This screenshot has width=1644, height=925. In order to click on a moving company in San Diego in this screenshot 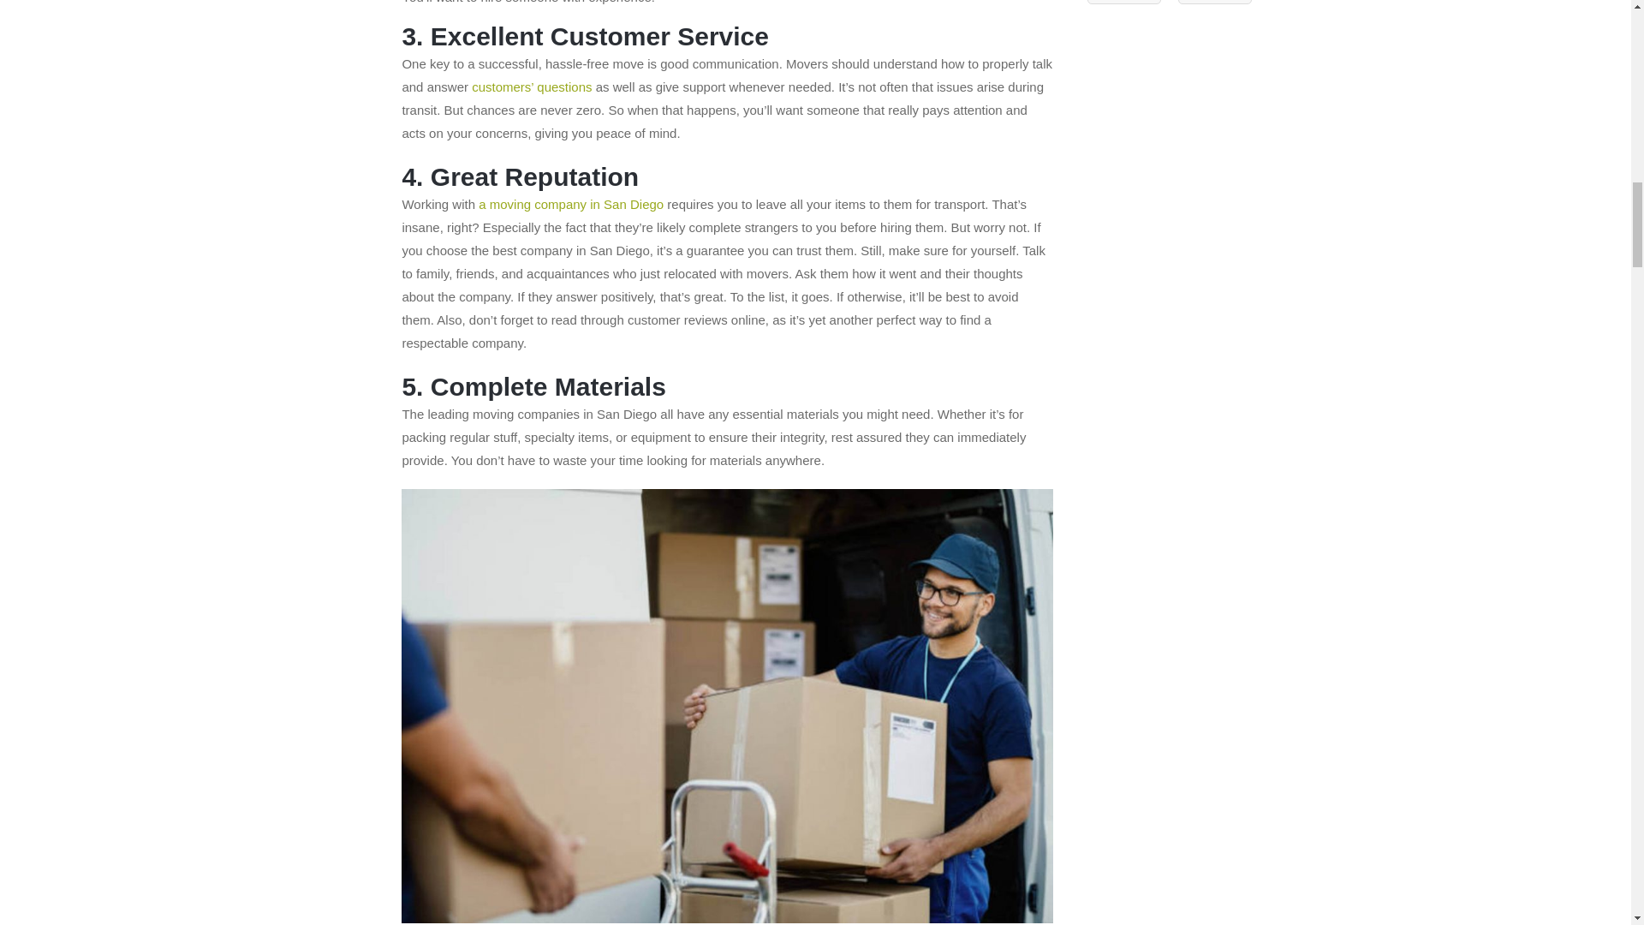, I will do `click(570, 204)`.